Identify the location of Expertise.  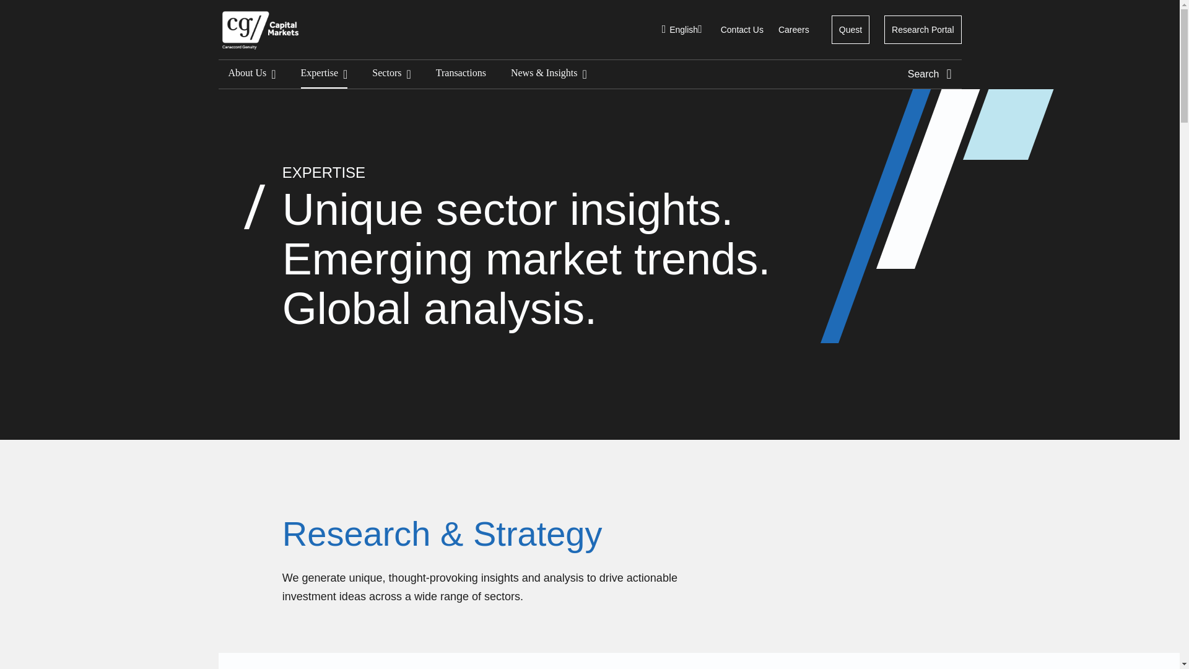
(324, 74).